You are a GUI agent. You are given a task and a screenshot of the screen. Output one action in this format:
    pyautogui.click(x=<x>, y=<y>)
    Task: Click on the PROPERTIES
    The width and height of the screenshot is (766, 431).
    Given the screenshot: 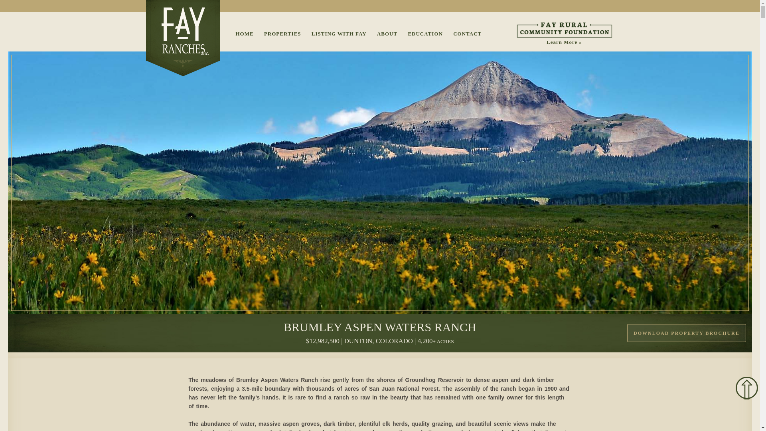 What is the action you would take?
    pyautogui.click(x=282, y=34)
    